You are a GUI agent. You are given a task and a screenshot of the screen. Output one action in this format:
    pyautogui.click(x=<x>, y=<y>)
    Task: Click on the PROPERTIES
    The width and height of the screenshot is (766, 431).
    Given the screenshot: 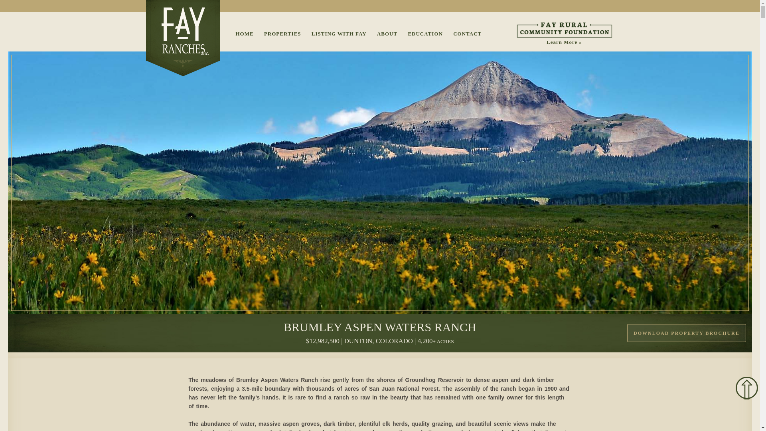 What is the action you would take?
    pyautogui.click(x=282, y=34)
    